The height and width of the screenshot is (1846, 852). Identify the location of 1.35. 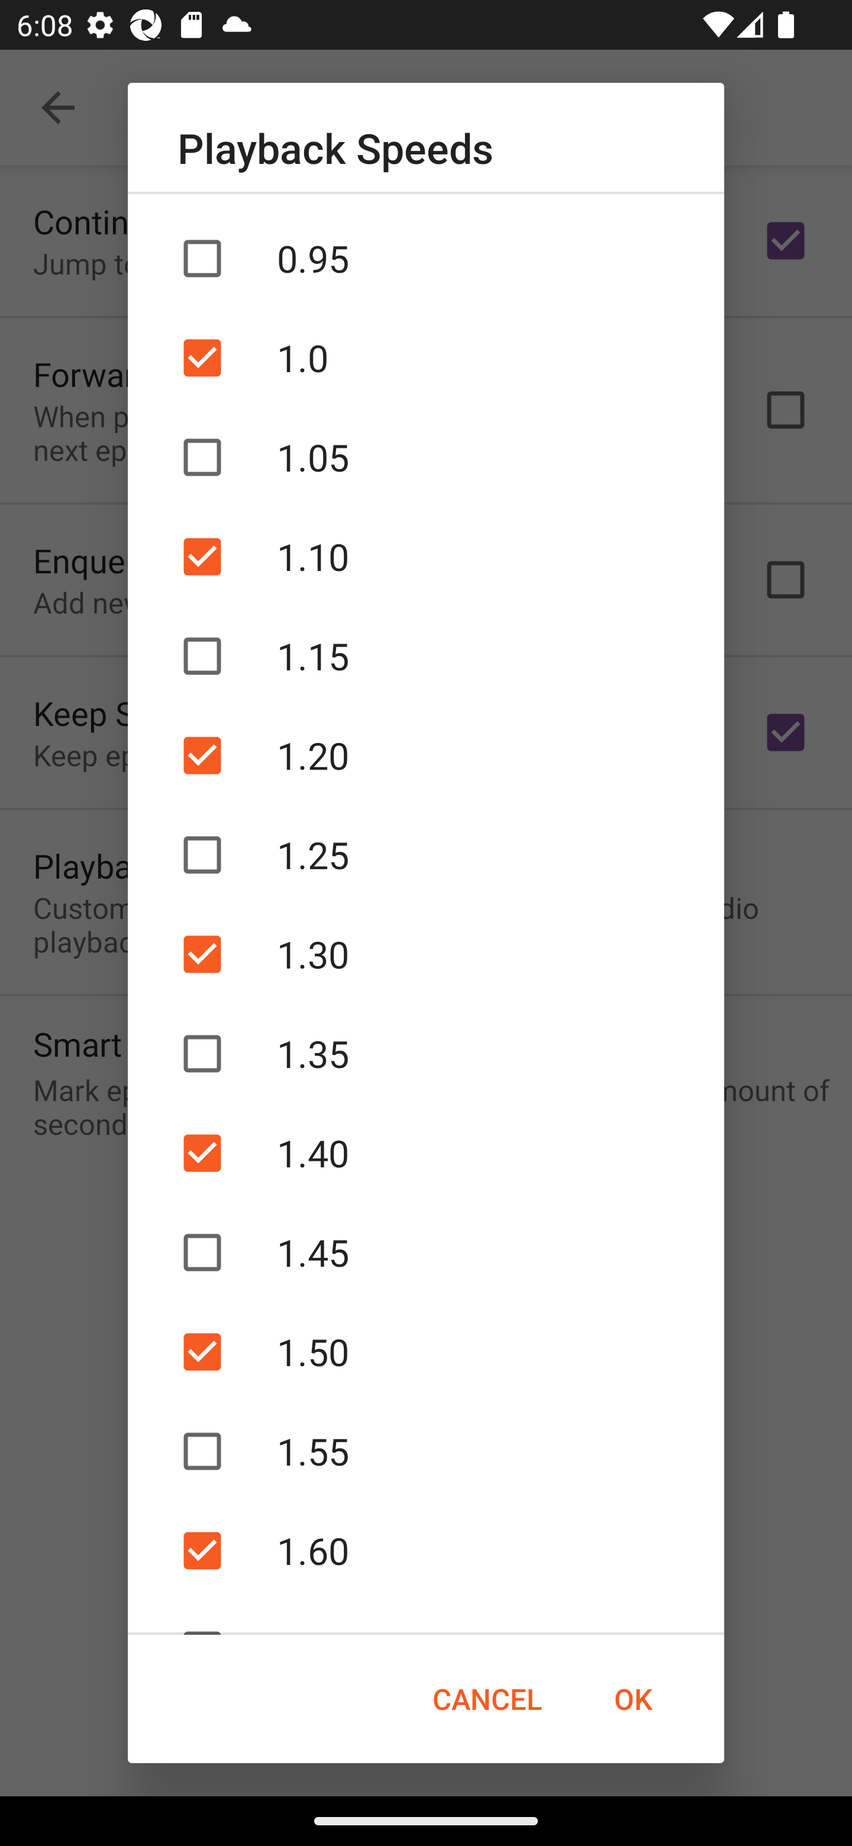
(426, 1054).